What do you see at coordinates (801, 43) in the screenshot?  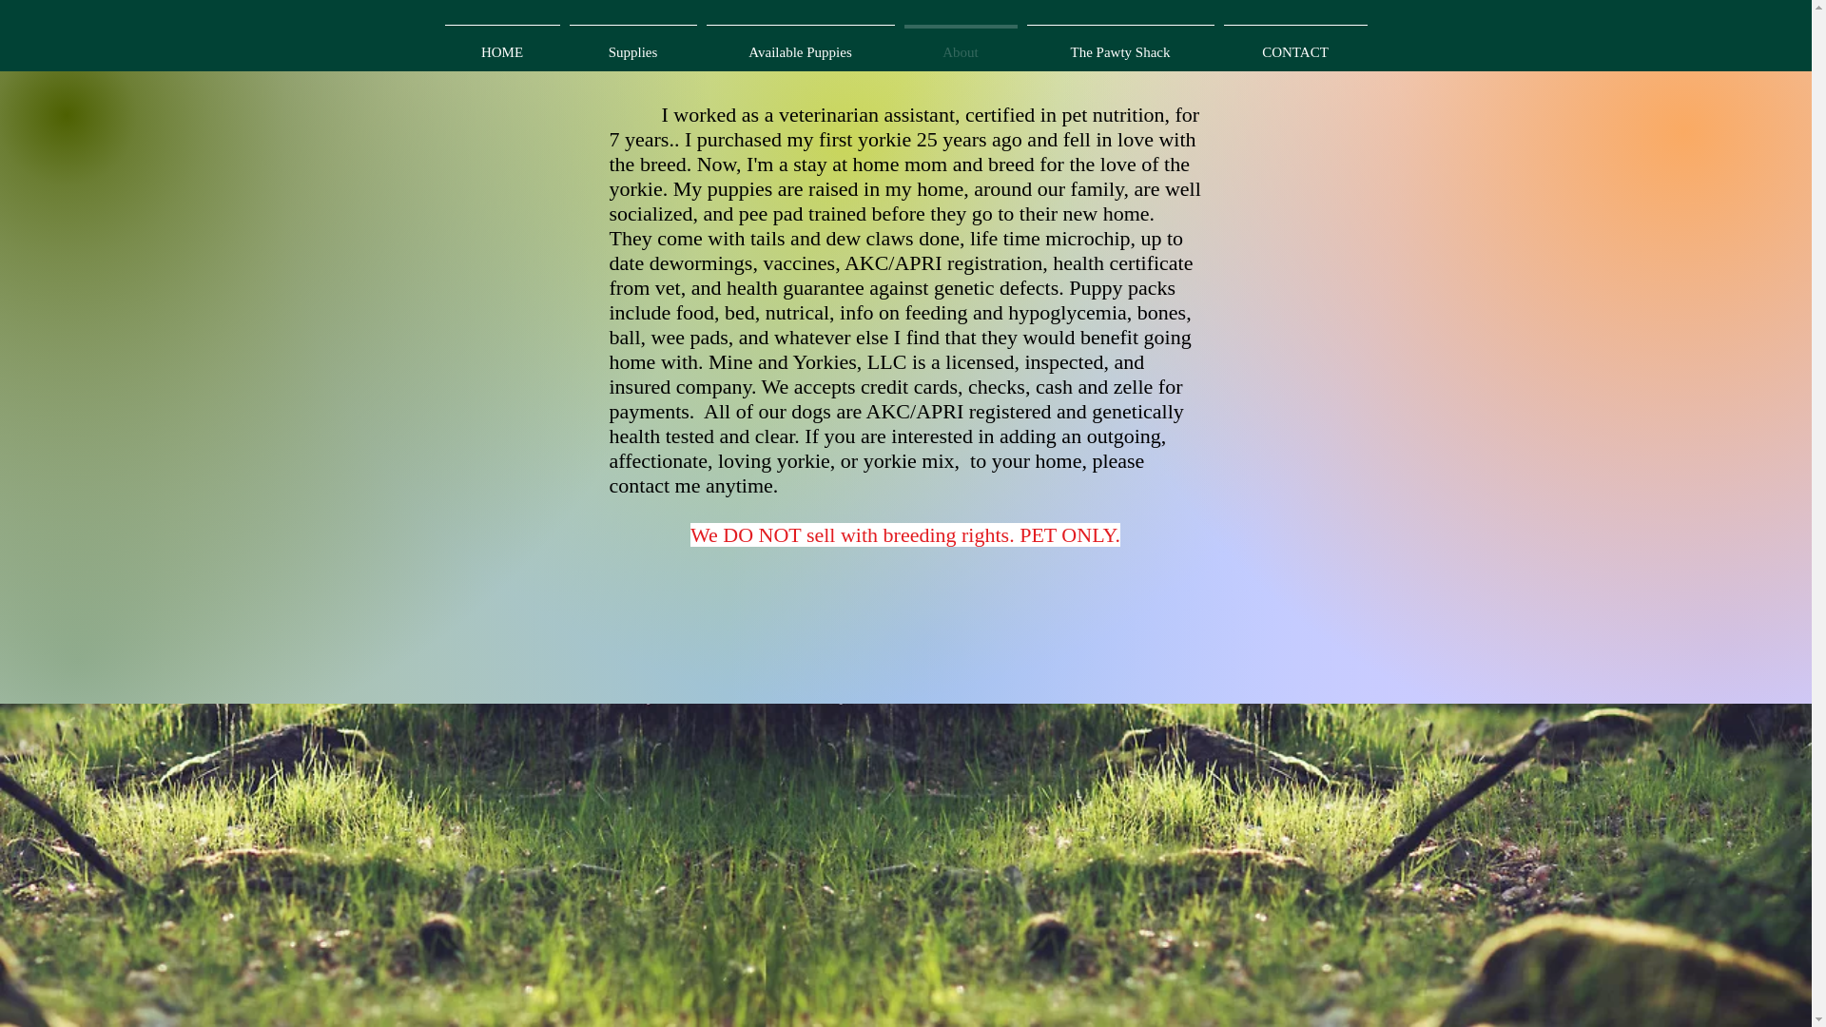 I see `Available Puppies` at bounding box center [801, 43].